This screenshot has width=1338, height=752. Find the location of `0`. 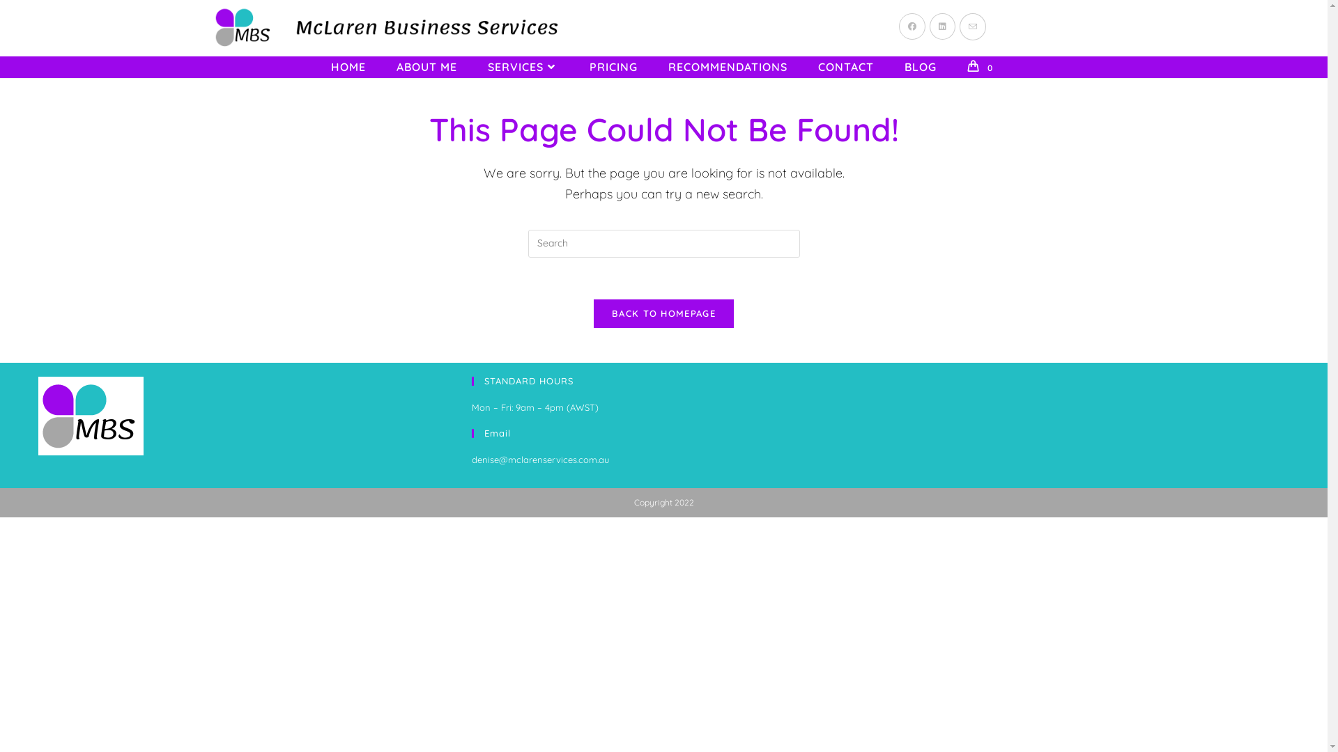

0 is located at coordinates (982, 67).